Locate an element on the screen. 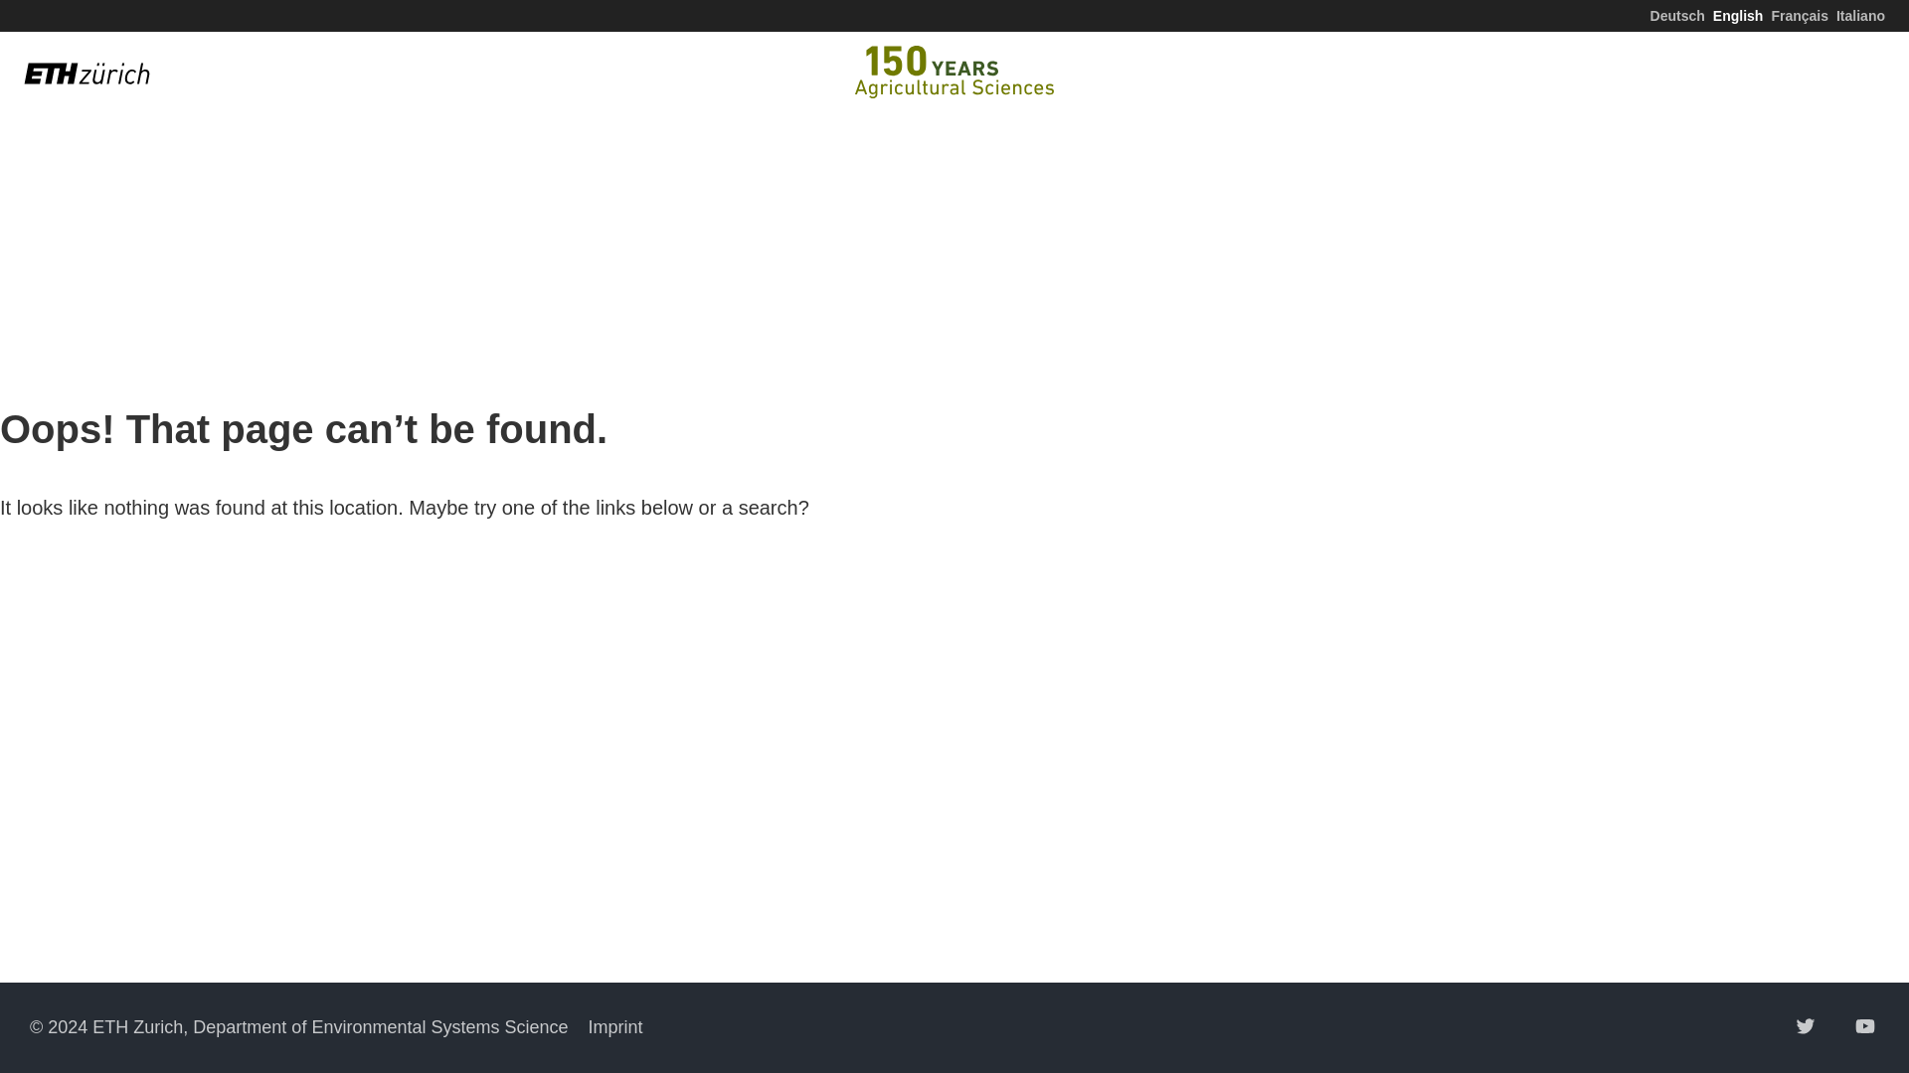  Imprint is located at coordinates (615, 1027).